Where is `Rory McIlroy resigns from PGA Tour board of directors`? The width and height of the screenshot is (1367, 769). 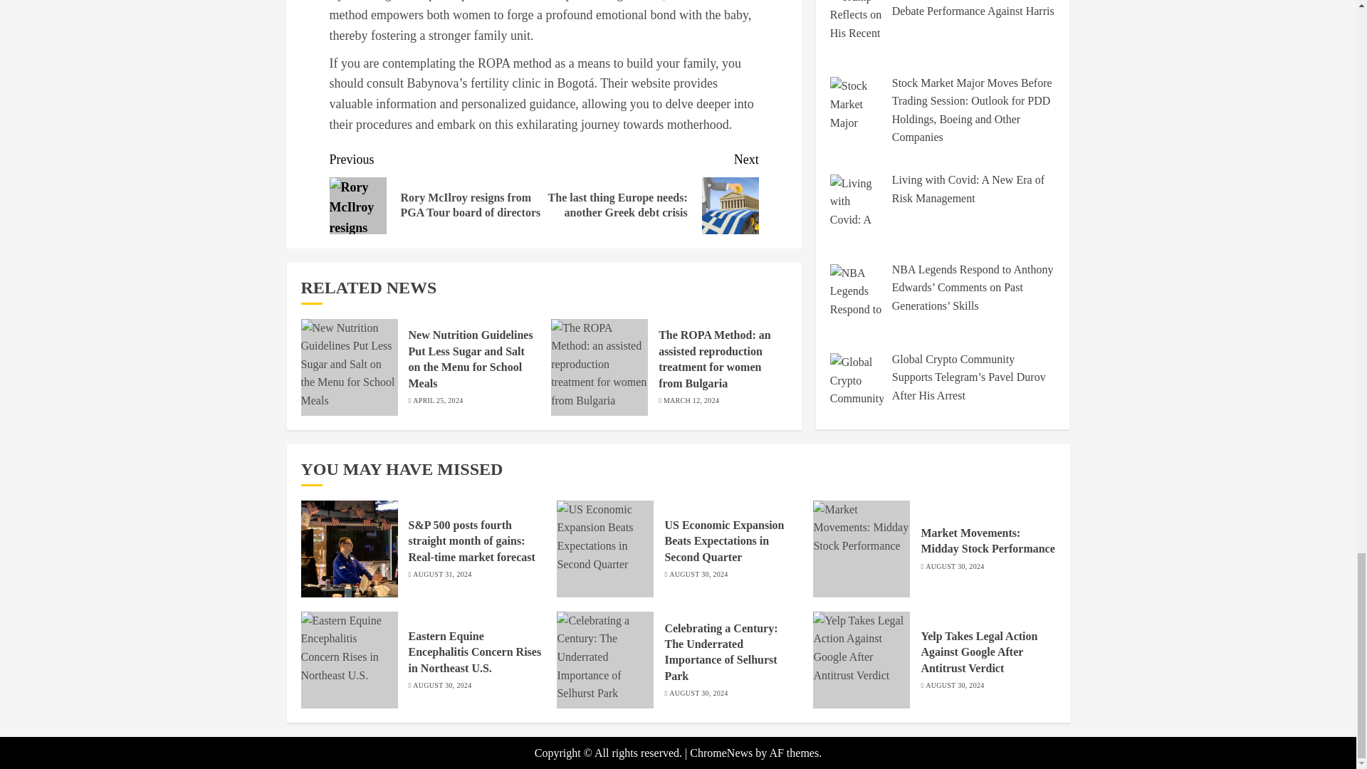 Rory McIlroy resigns from PGA Tour board of directors is located at coordinates (357, 206).